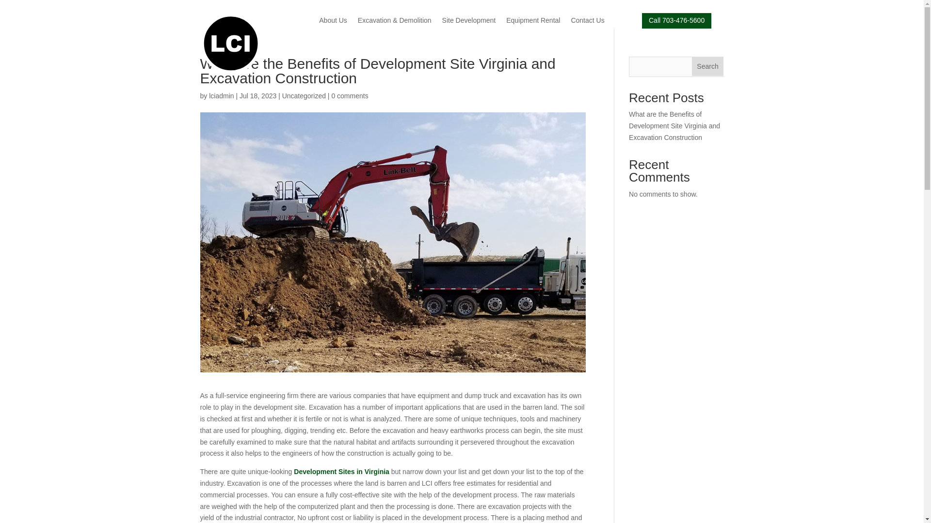  I want to click on Call 703-476-5600, so click(676, 21).